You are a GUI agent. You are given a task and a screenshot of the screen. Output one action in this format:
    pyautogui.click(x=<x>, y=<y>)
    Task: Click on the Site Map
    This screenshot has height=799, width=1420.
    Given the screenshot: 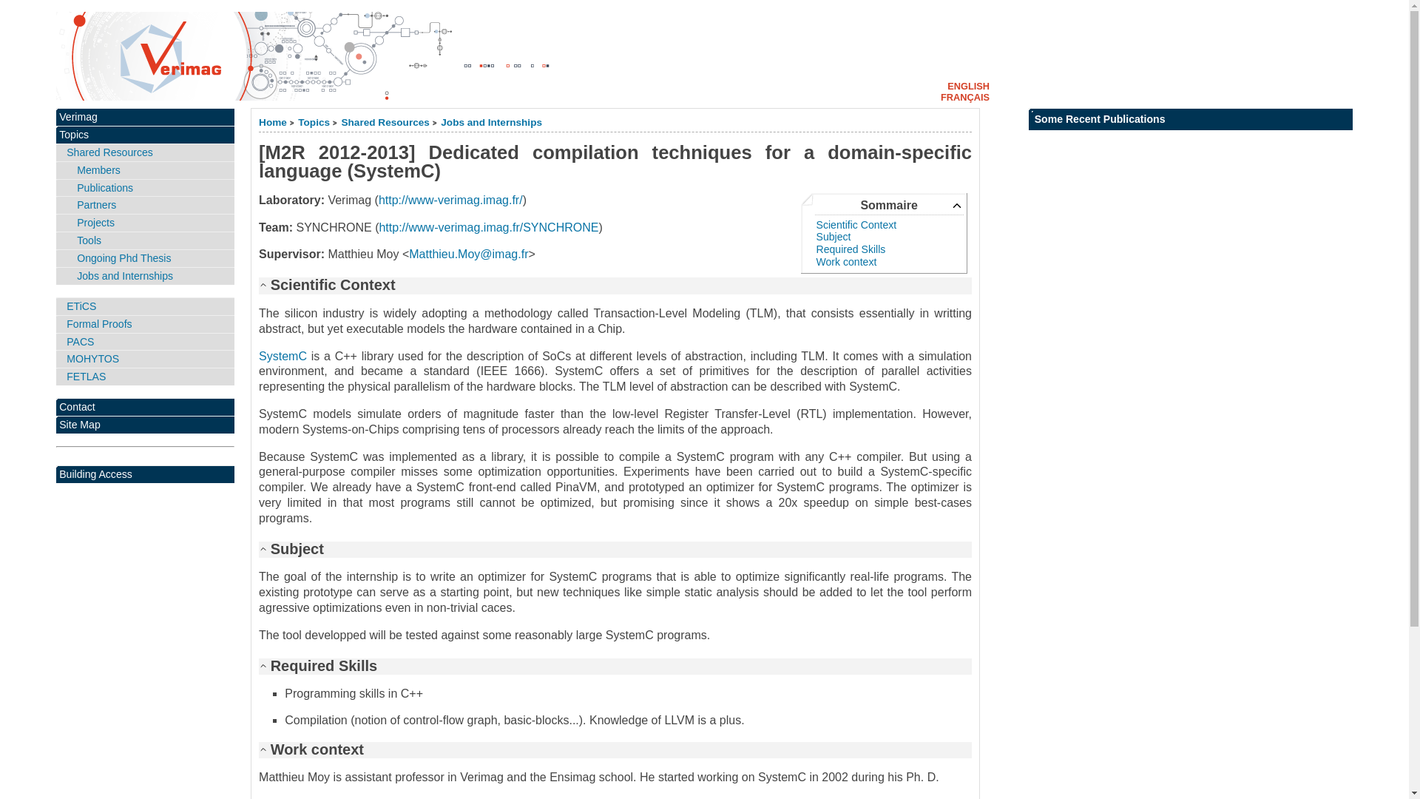 What is the action you would take?
    pyautogui.click(x=145, y=425)
    